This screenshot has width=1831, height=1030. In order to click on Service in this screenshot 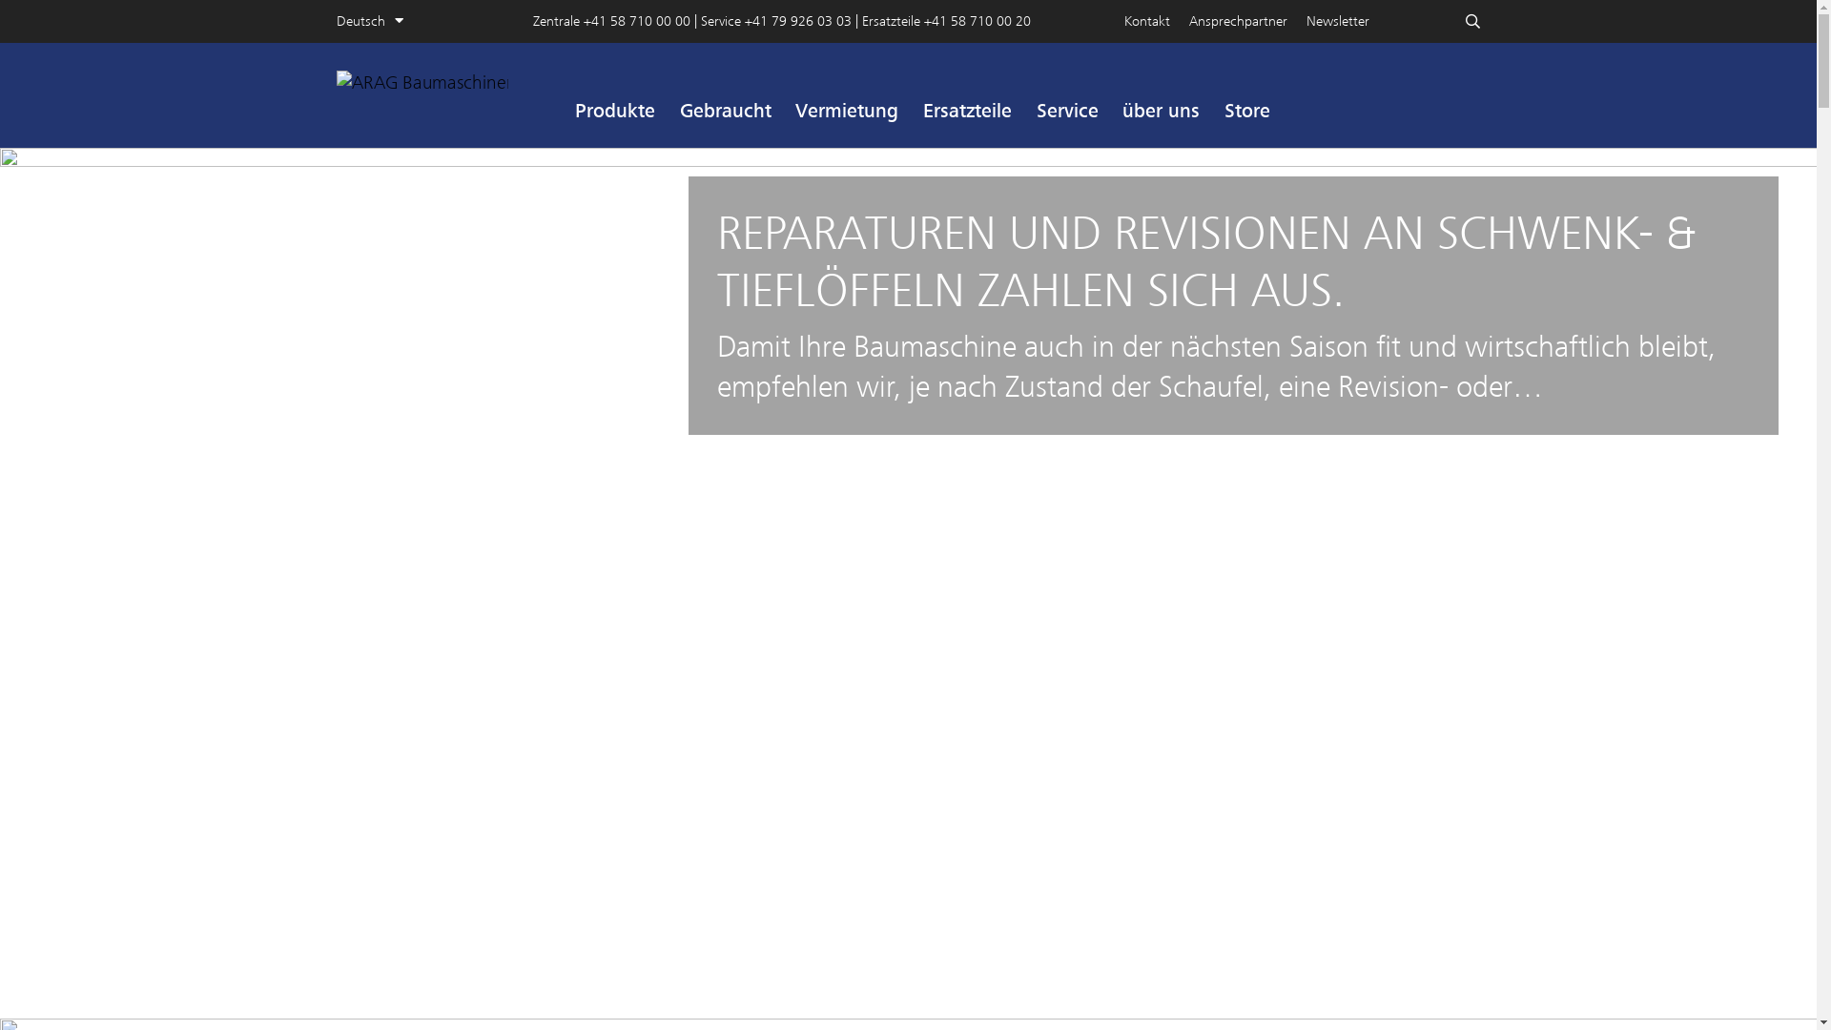, I will do `click(1068, 111)`.